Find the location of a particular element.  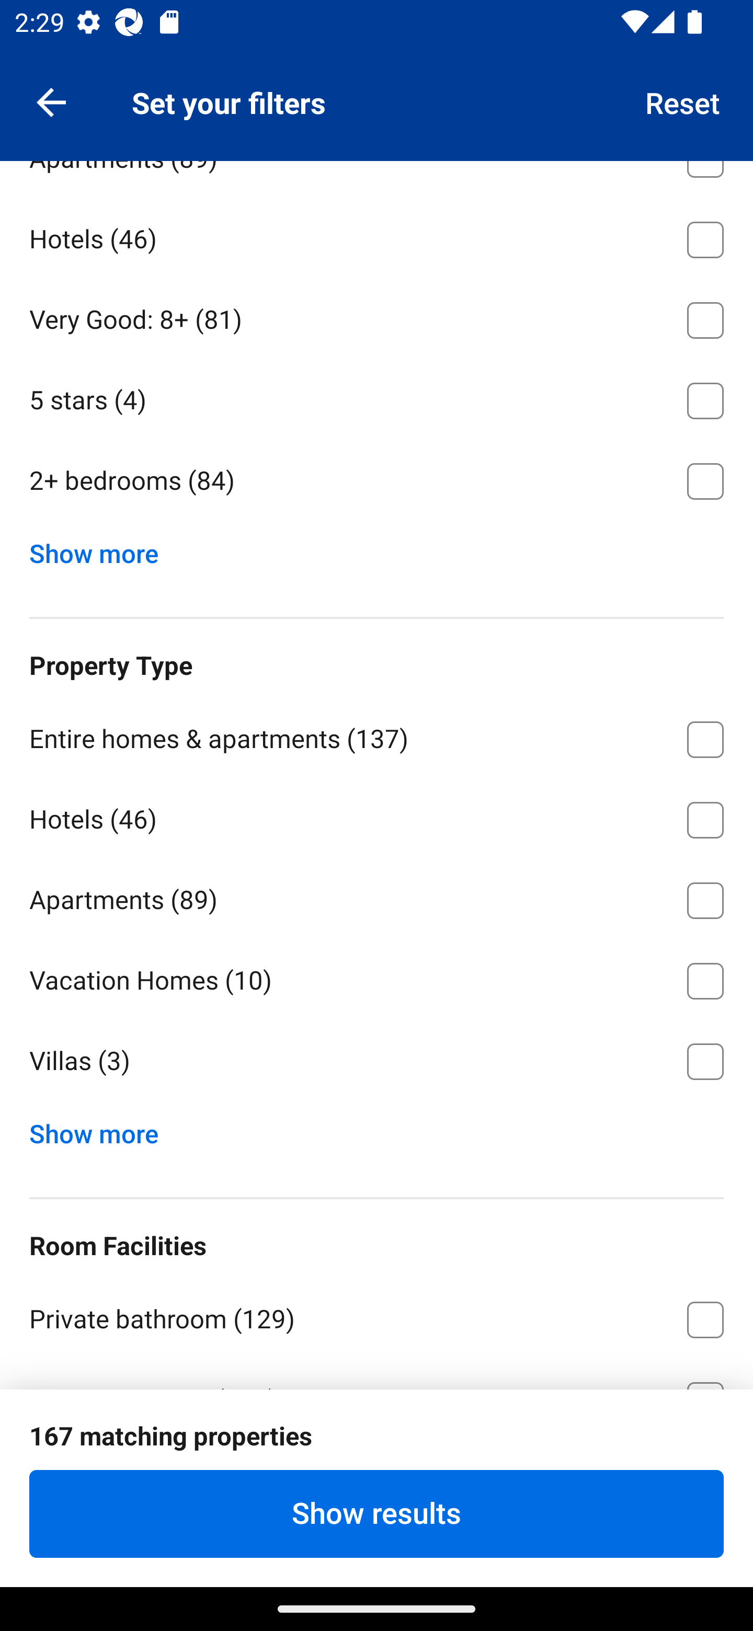

Apartments ⁦(89) is located at coordinates (376, 897).